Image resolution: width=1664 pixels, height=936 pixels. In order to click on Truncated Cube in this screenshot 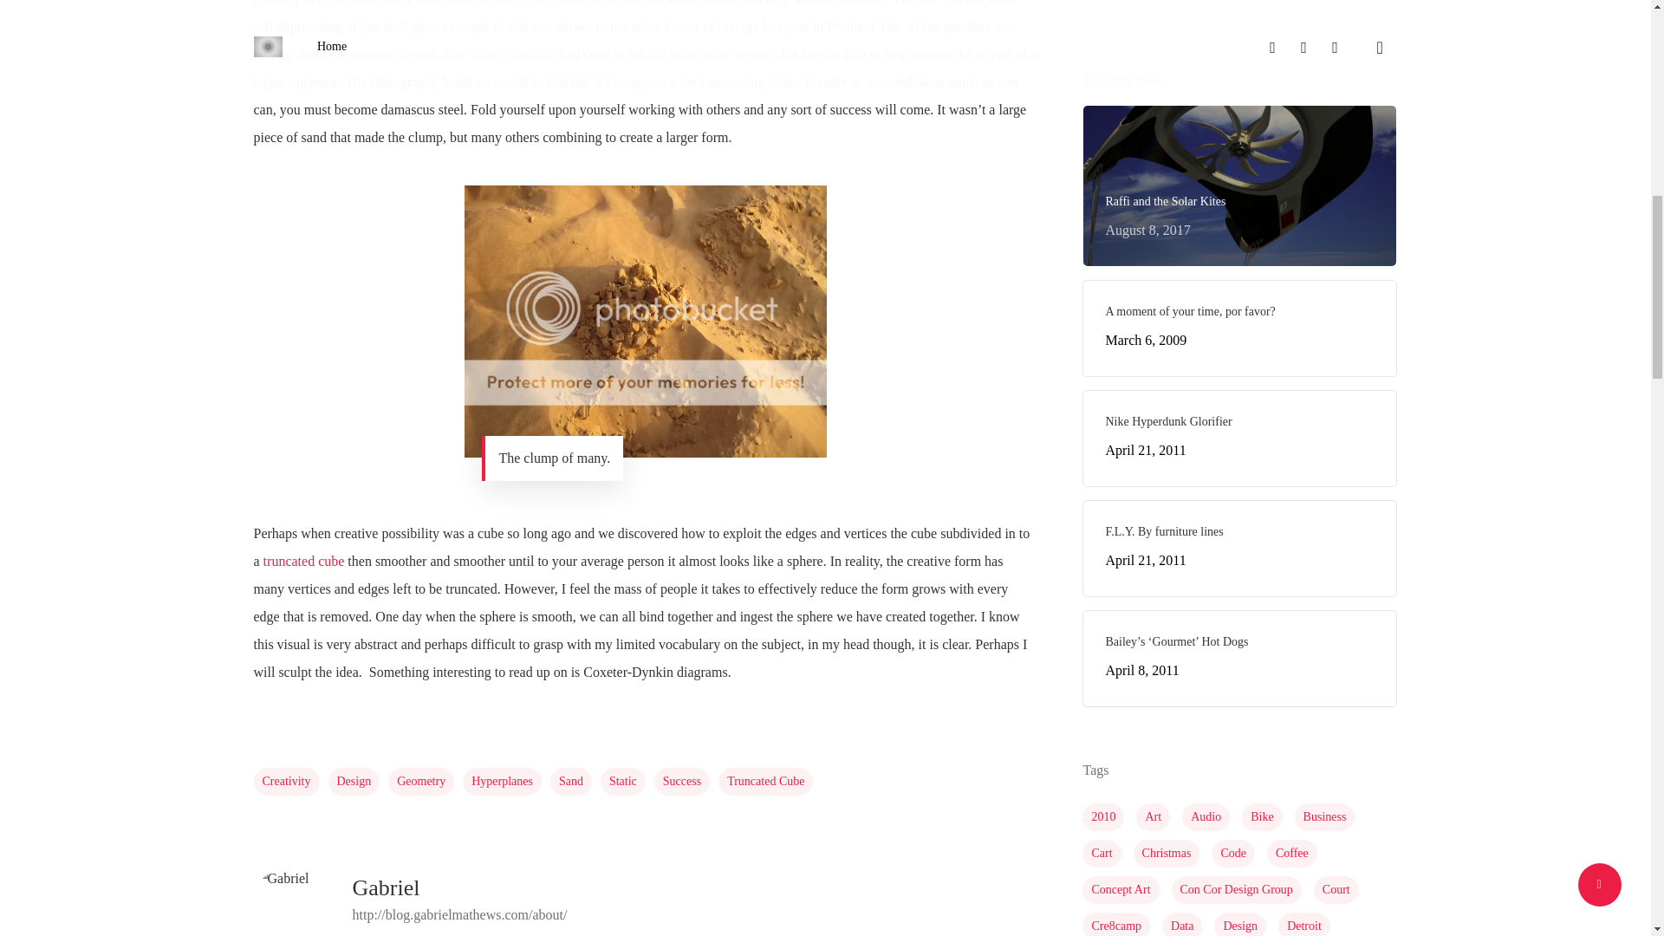, I will do `click(385, 887)`.